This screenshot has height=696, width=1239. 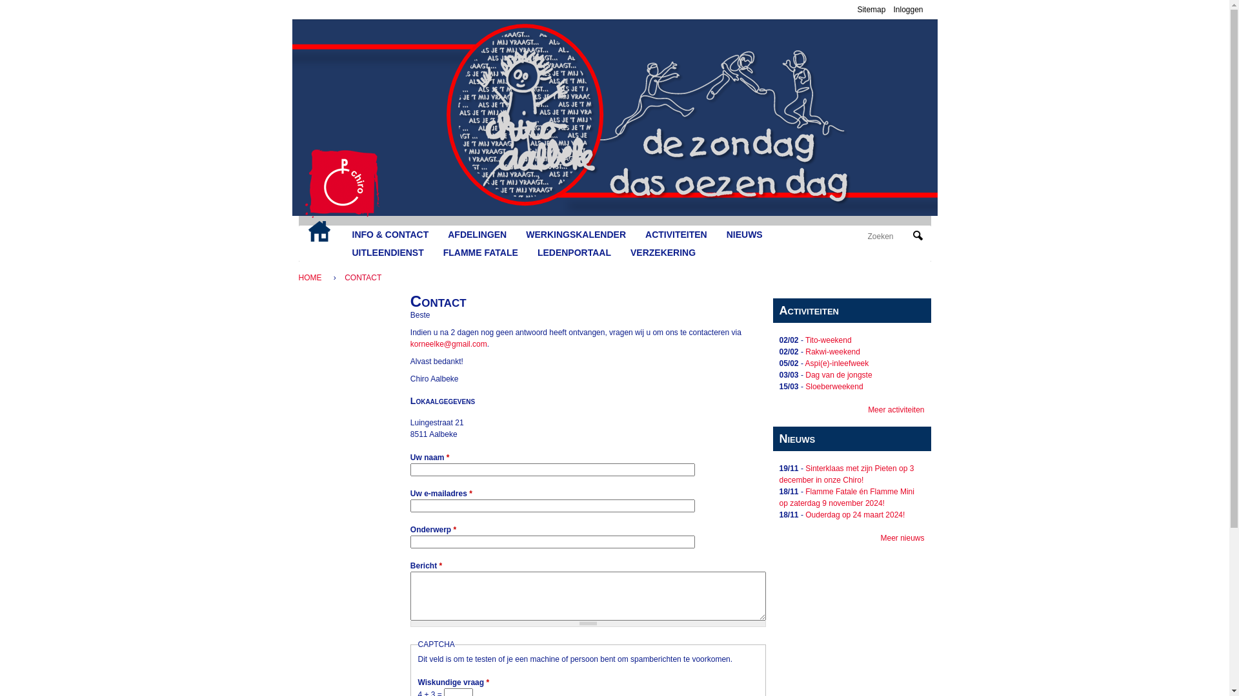 What do you see at coordinates (663, 253) in the screenshot?
I see `VERZEKERING` at bounding box center [663, 253].